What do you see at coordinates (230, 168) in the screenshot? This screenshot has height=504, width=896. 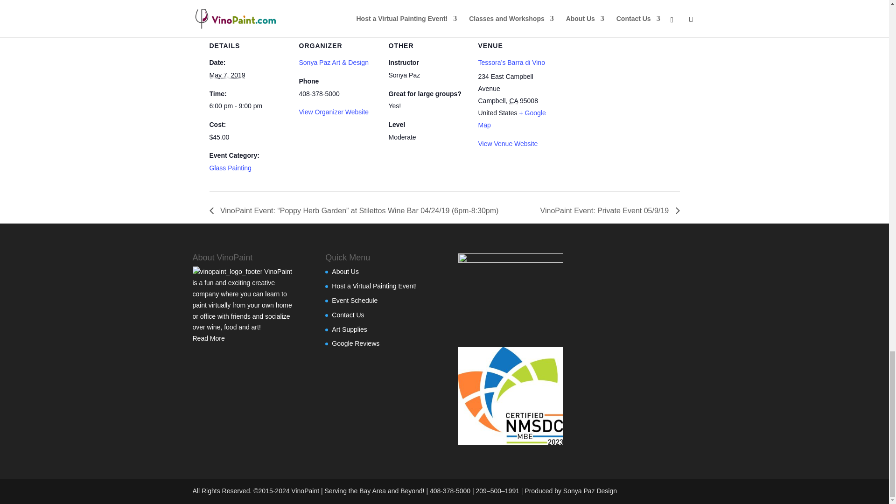 I see `Glass Painting` at bounding box center [230, 168].